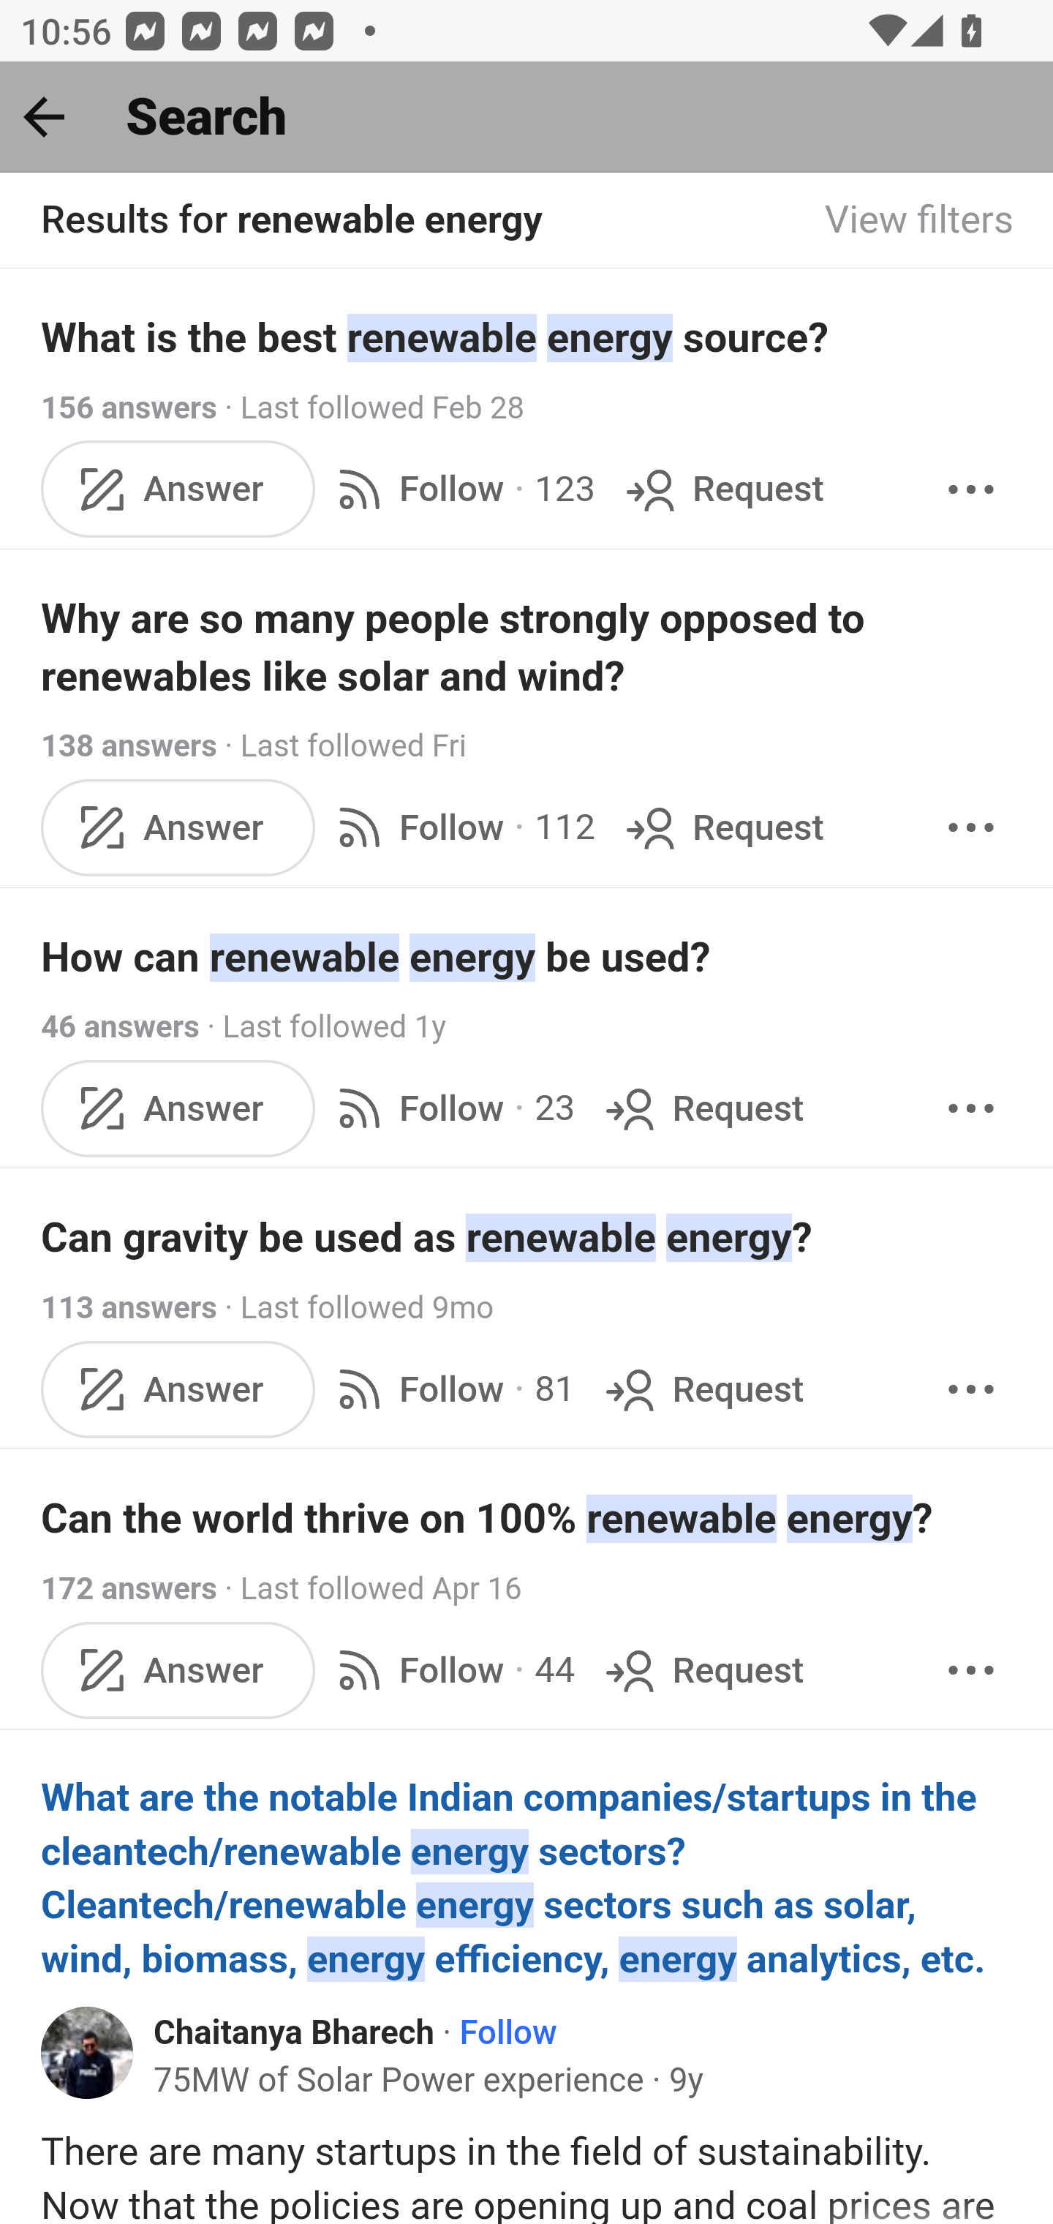 The width and height of the screenshot is (1053, 2224). What do you see at coordinates (178, 1669) in the screenshot?
I see `Answer` at bounding box center [178, 1669].